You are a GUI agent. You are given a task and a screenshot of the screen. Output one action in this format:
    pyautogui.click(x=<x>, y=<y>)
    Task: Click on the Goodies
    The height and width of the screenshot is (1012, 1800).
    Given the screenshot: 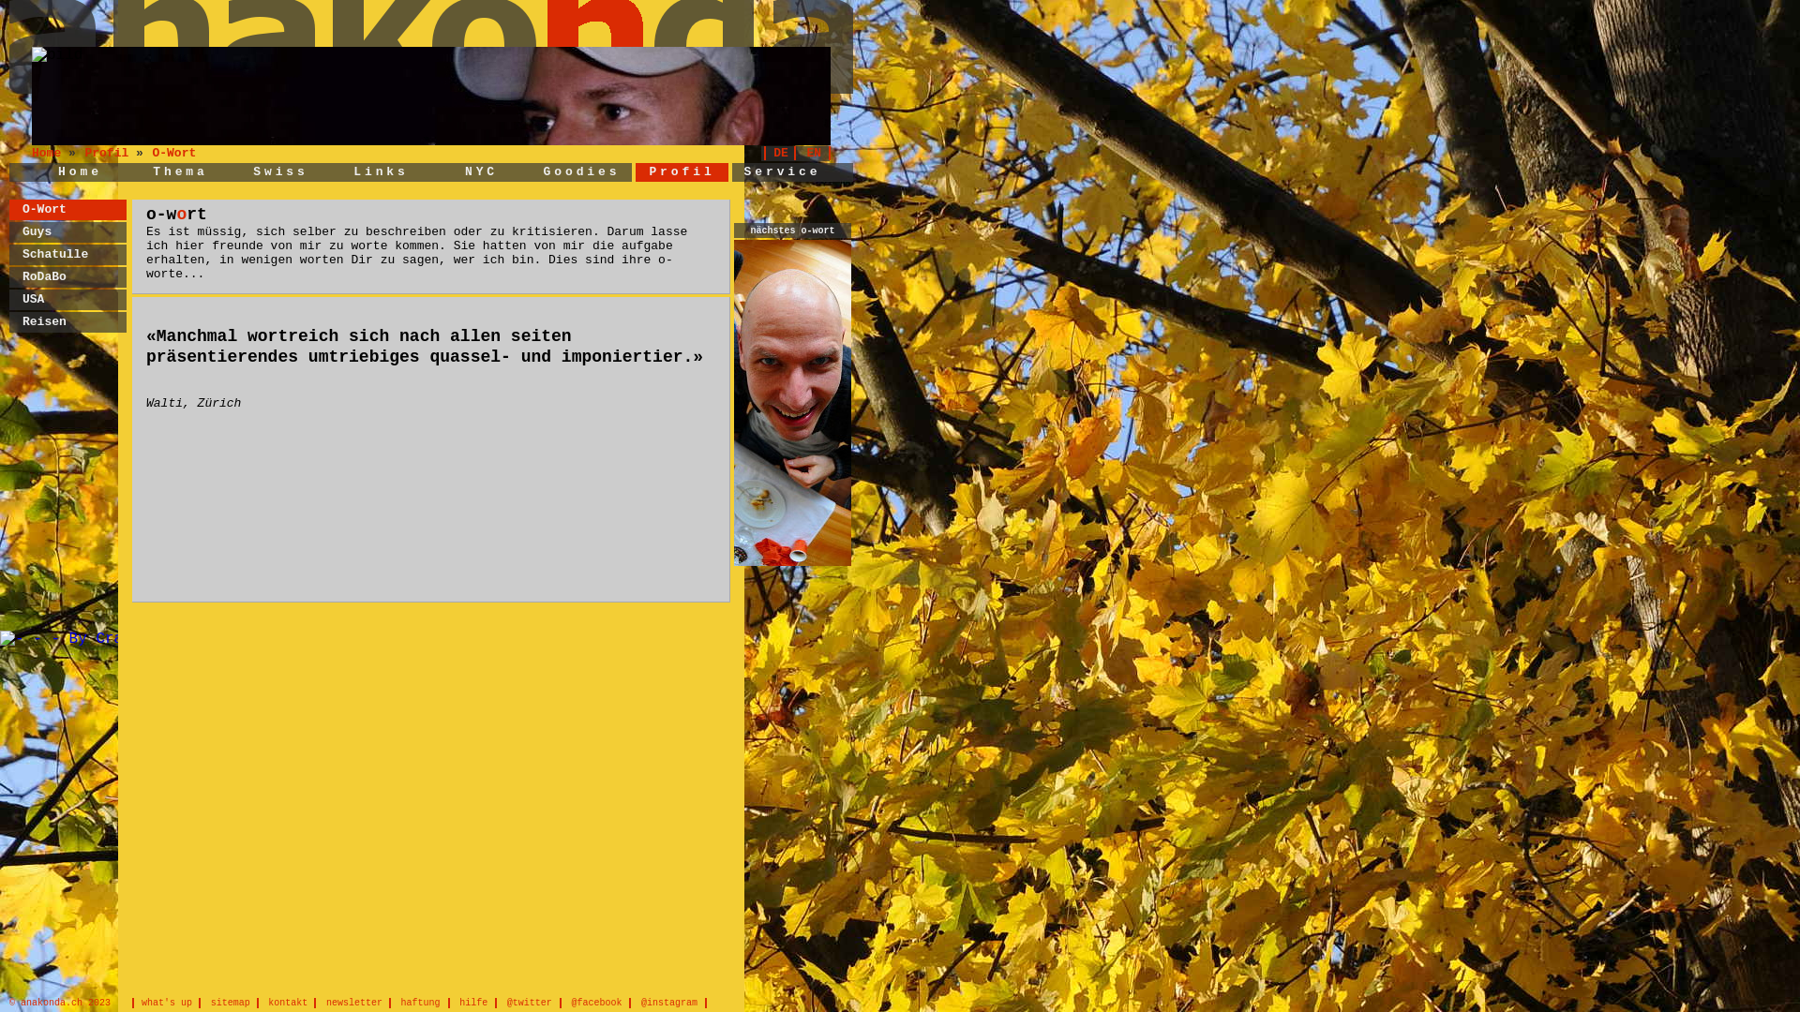 What is the action you would take?
    pyautogui.click(x=582, y=172)
    